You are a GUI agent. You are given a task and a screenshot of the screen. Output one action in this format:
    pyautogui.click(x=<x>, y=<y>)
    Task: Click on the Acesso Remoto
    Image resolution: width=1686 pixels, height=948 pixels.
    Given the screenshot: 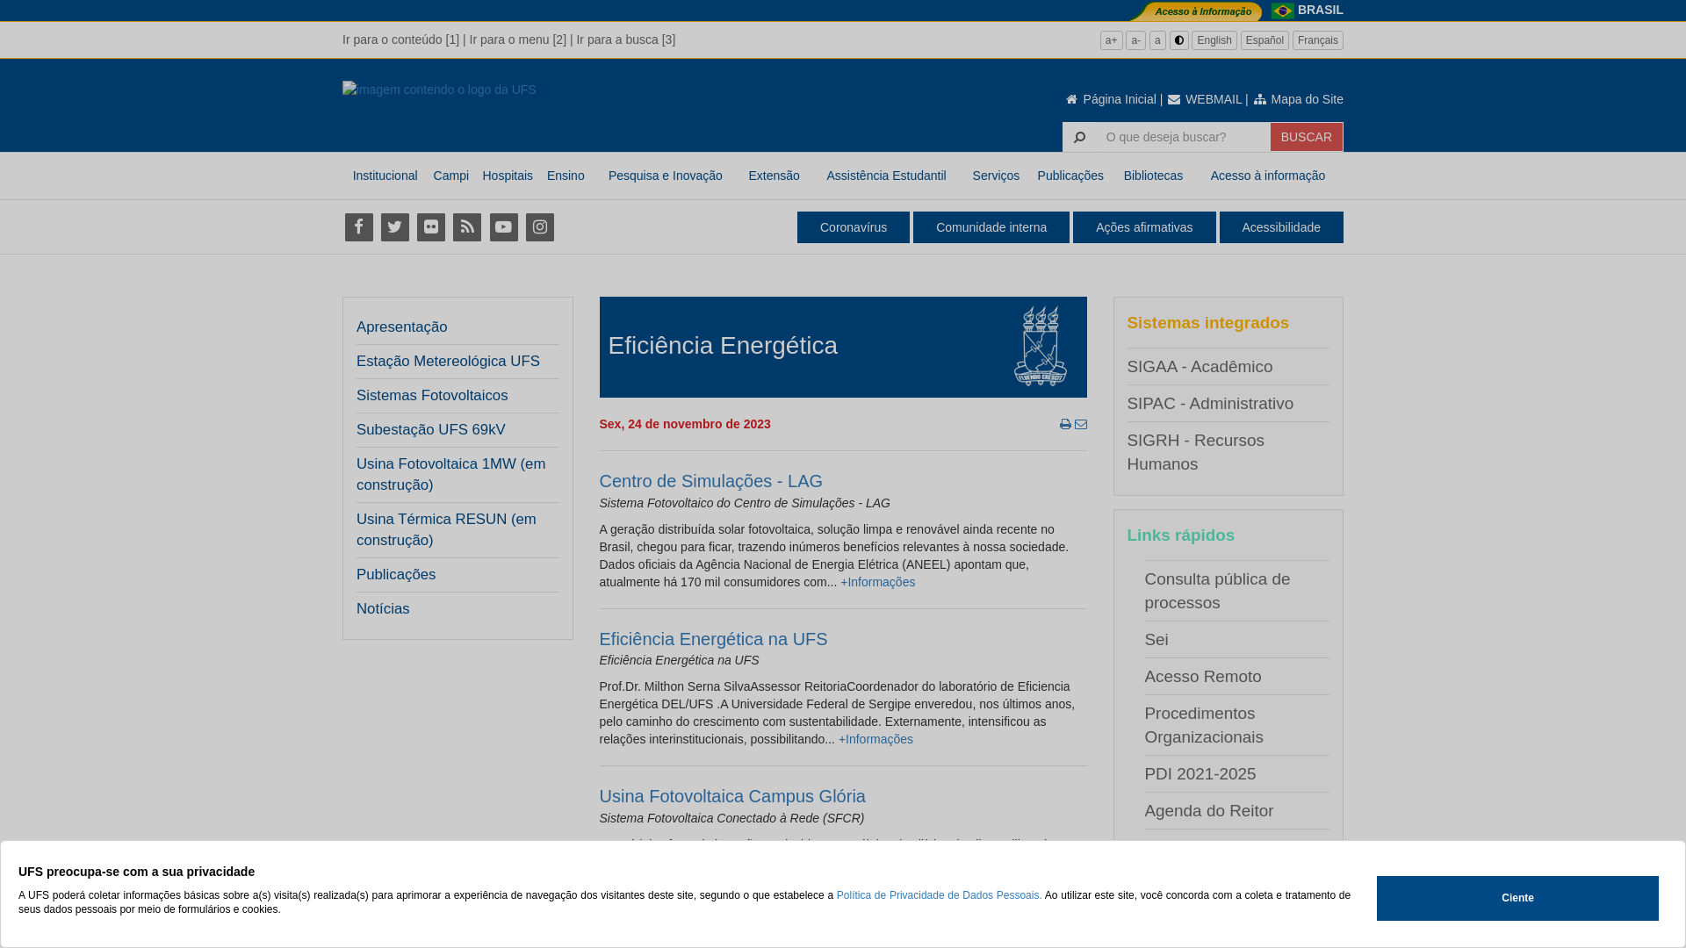 What is the action you would take?
    pyautogui.click(x=1203, y=676)
    